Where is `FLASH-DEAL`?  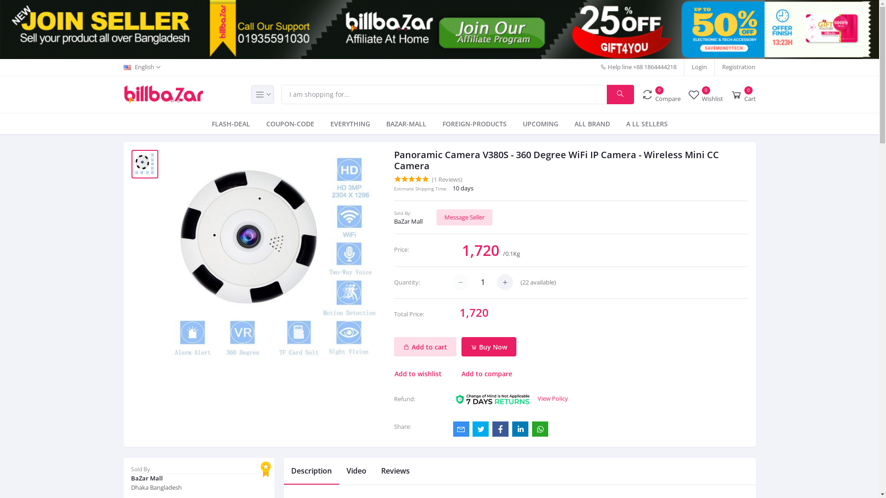
FLASH-DEAL is located at coordinates (231, 124).